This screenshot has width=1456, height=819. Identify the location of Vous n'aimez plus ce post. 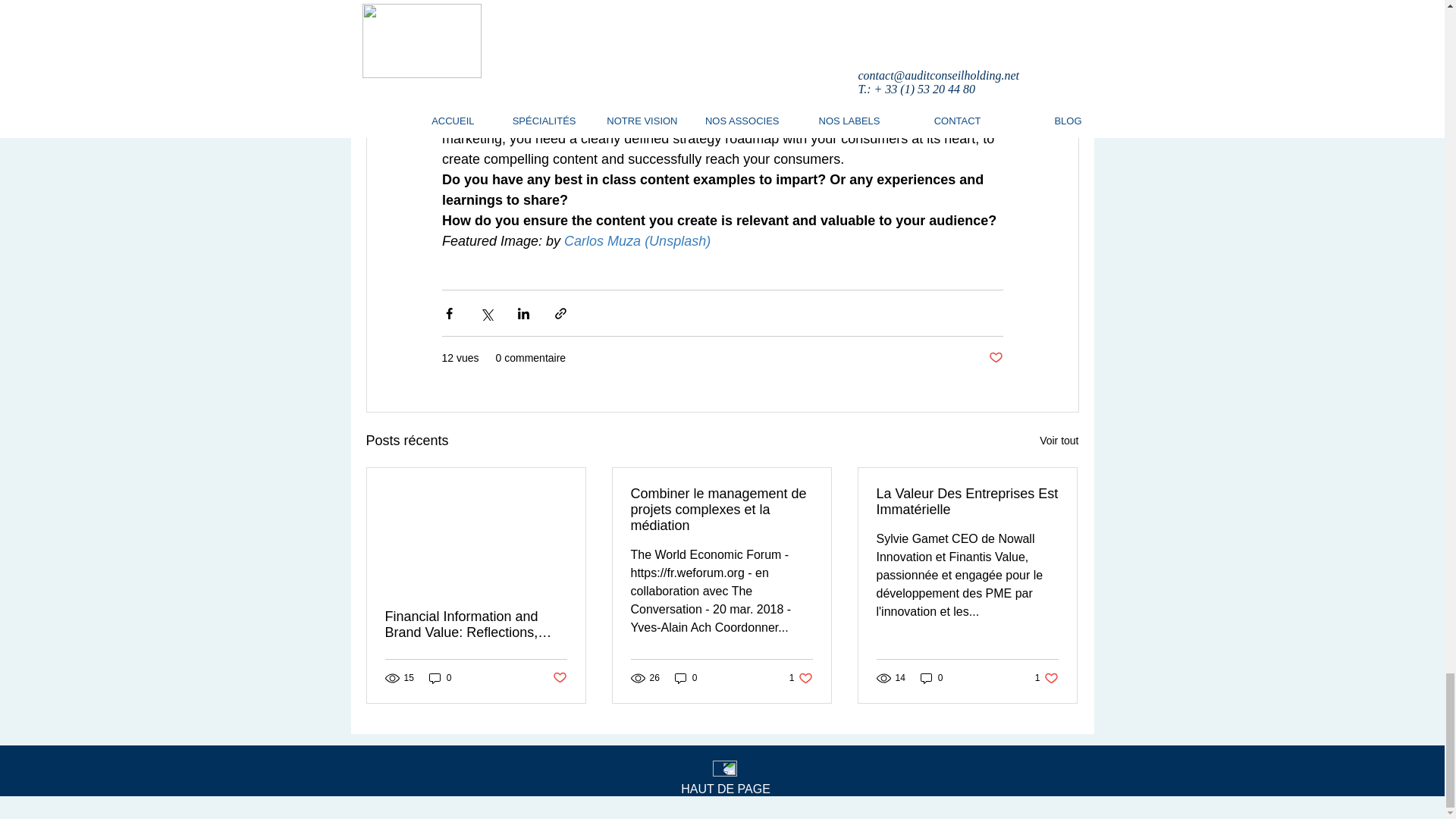
(558, 678).